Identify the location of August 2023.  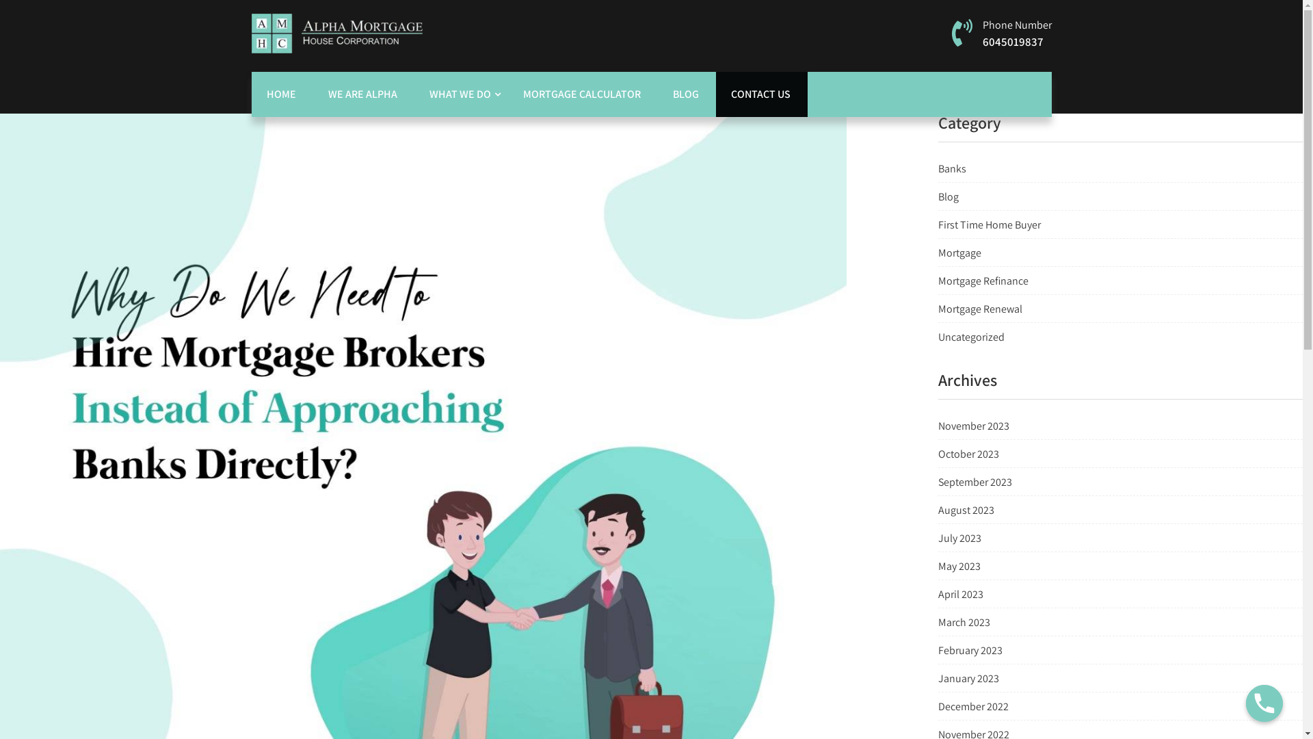
(966, 510).